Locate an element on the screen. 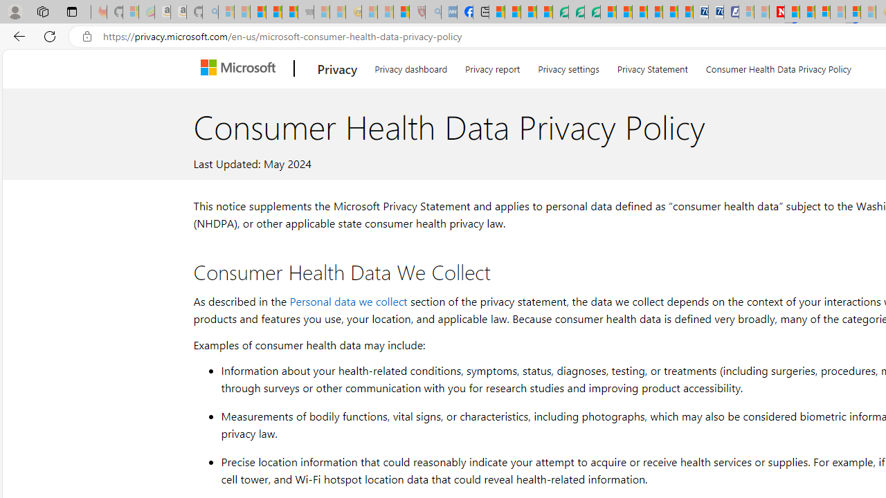  Personal data we collect is located at coordinates (348, 300).